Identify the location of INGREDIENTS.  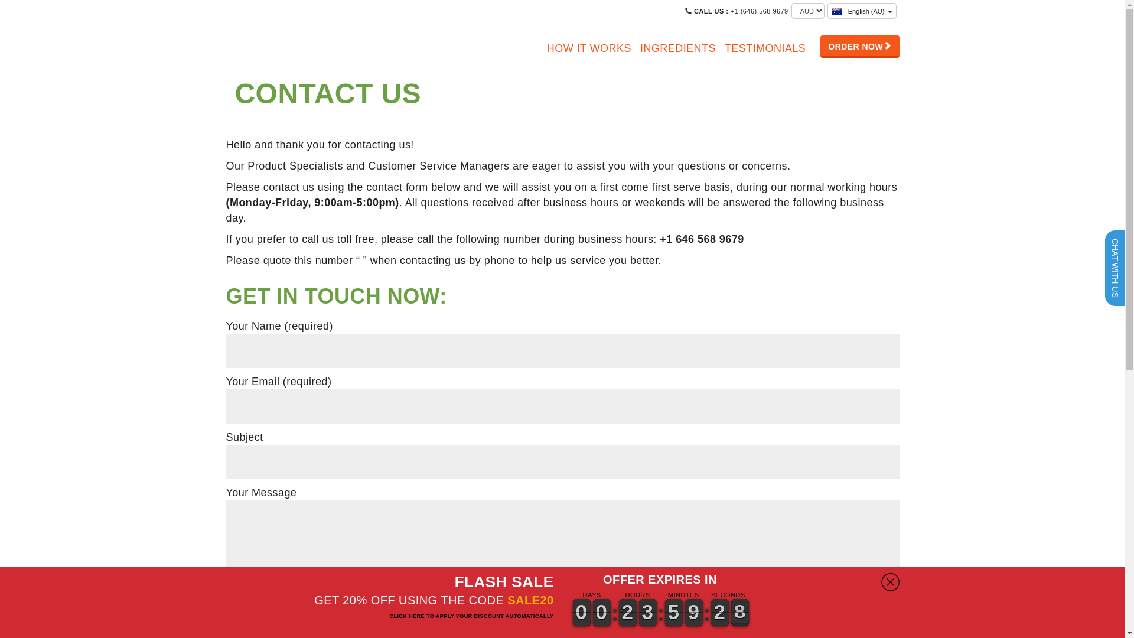
(677, 48).